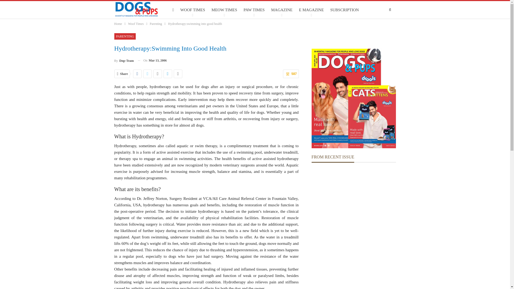 Image resolution: width=514 pixels, height=289 pixels. I want to click on Home, so click(118, 24).